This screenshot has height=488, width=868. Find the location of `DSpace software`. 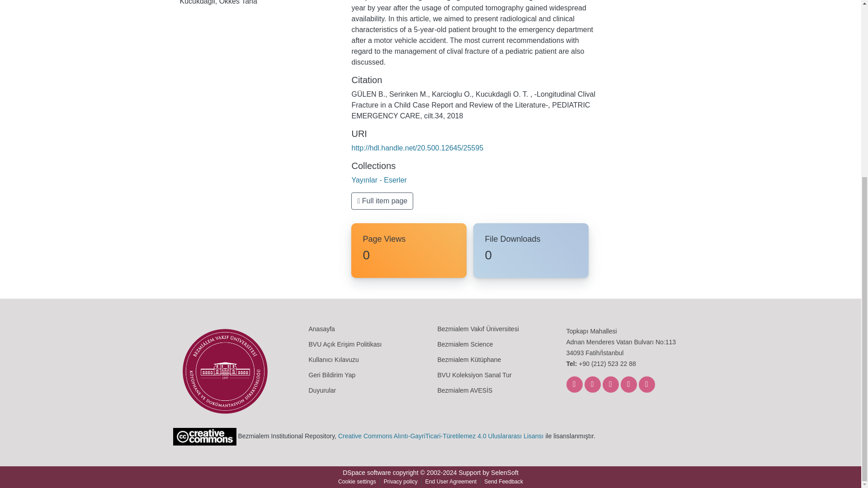

DSpace software is located at coordinates (367, 473).